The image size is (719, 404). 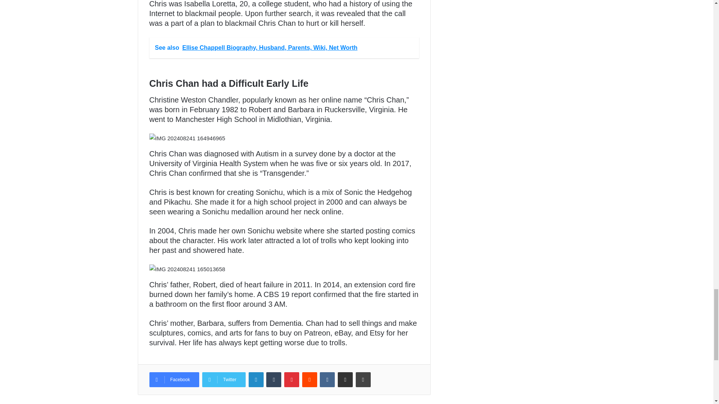 I want to click on LinkedIn, so click(x=256, y=379).